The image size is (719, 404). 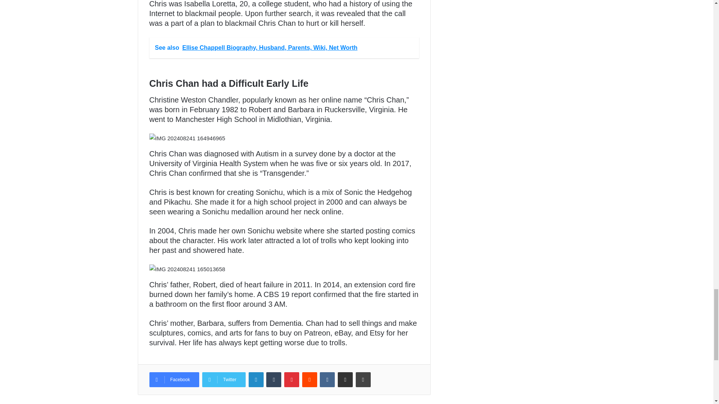 I want to click on LinkedIn, so click(x=256, y=379).